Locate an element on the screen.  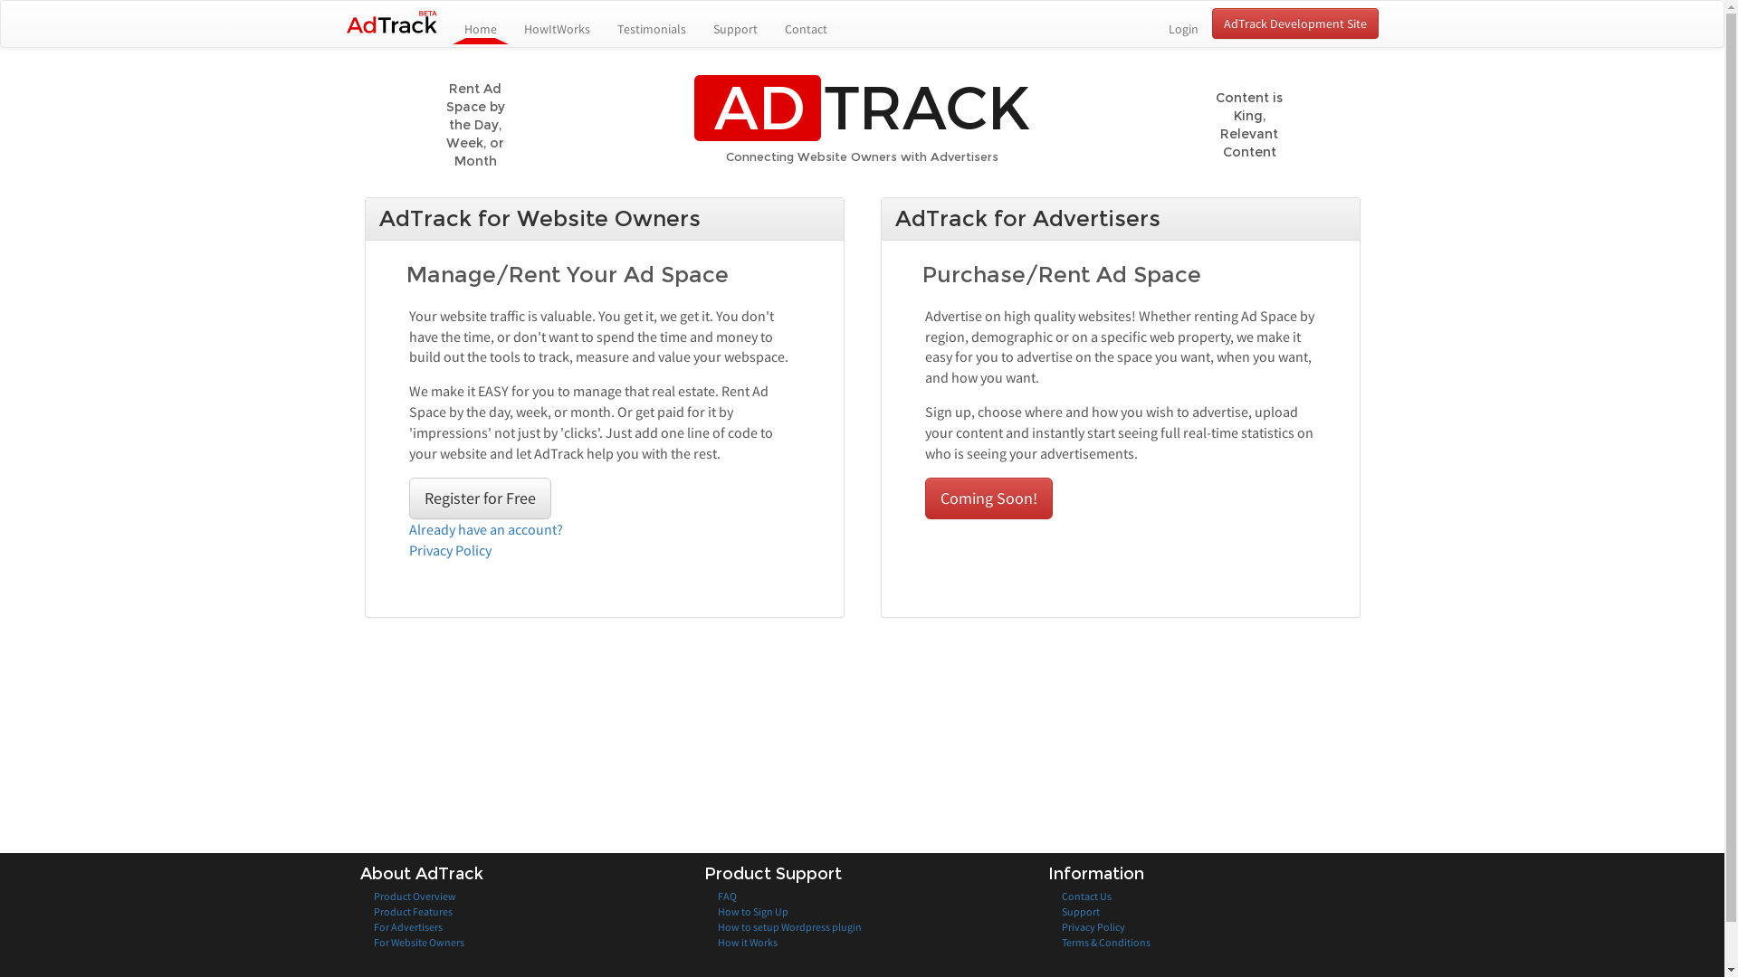
Already have an account? is located at coordinates (486, 529).